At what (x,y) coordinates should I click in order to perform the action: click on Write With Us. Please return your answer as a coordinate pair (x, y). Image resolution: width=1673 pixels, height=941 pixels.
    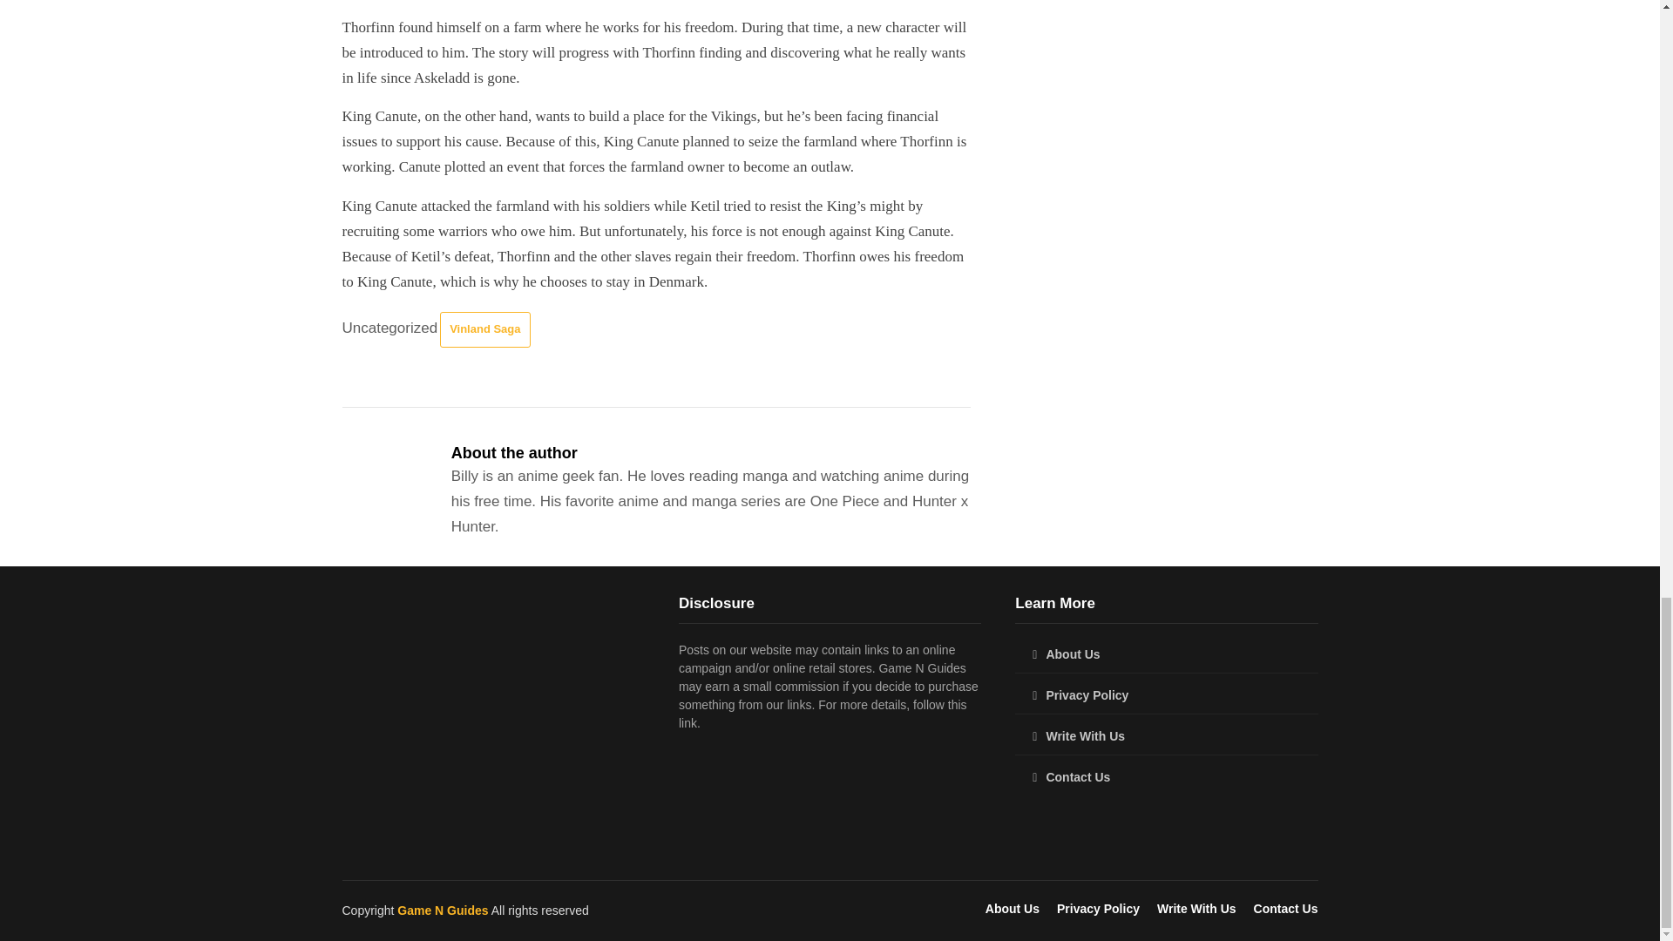
    Looking at the image, I should click on (1166, 736).